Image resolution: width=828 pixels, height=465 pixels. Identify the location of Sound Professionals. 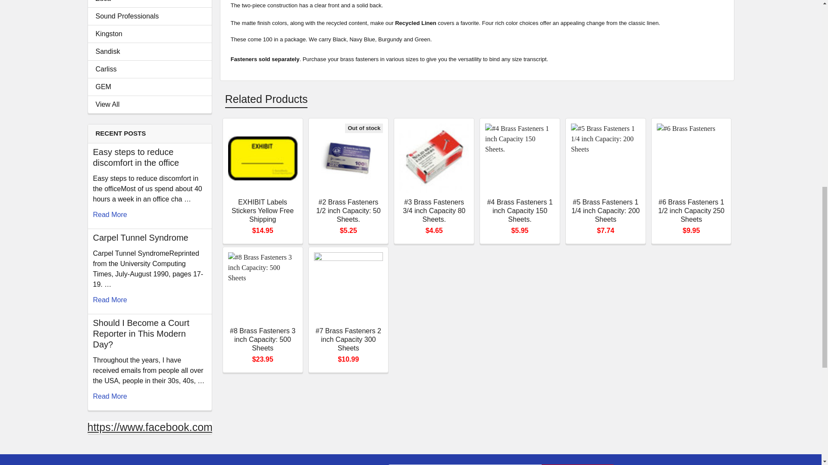
(150, 16).